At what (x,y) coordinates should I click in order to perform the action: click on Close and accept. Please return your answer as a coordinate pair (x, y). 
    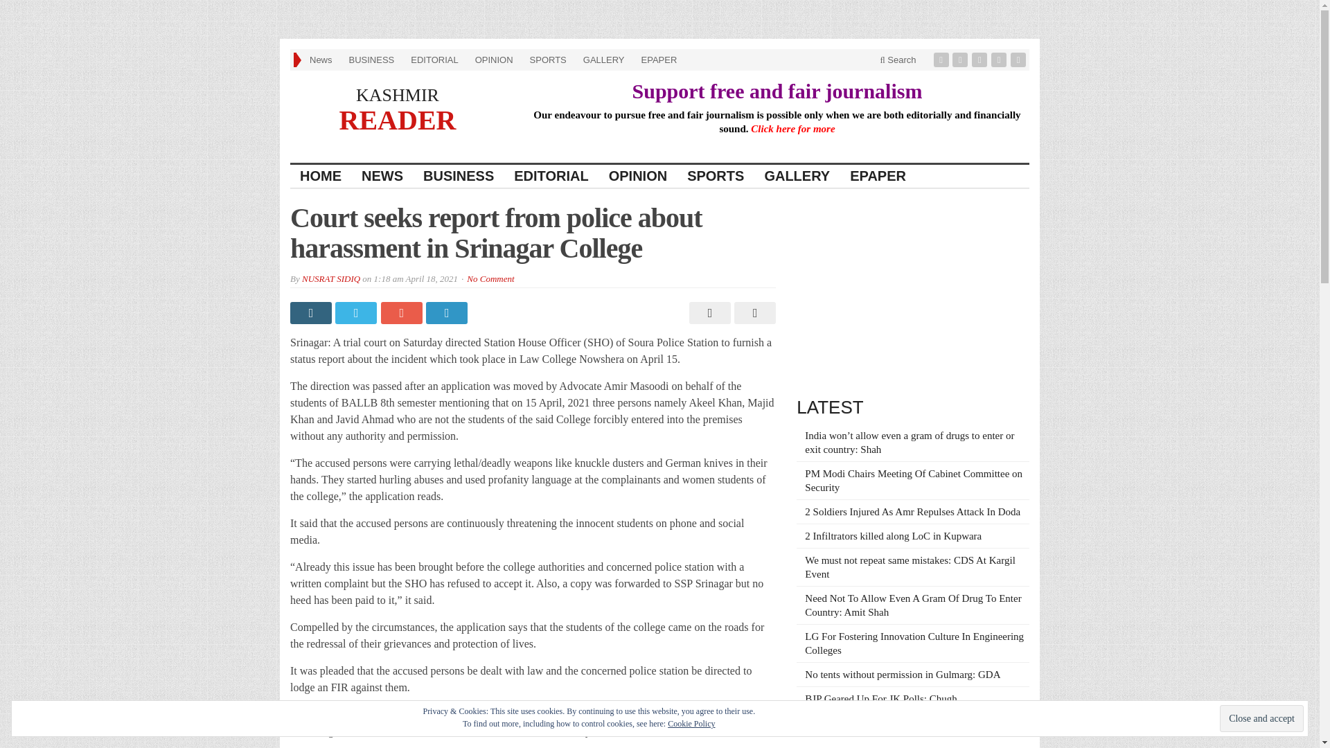
    Looking at the image, I should click on (1261, 719).